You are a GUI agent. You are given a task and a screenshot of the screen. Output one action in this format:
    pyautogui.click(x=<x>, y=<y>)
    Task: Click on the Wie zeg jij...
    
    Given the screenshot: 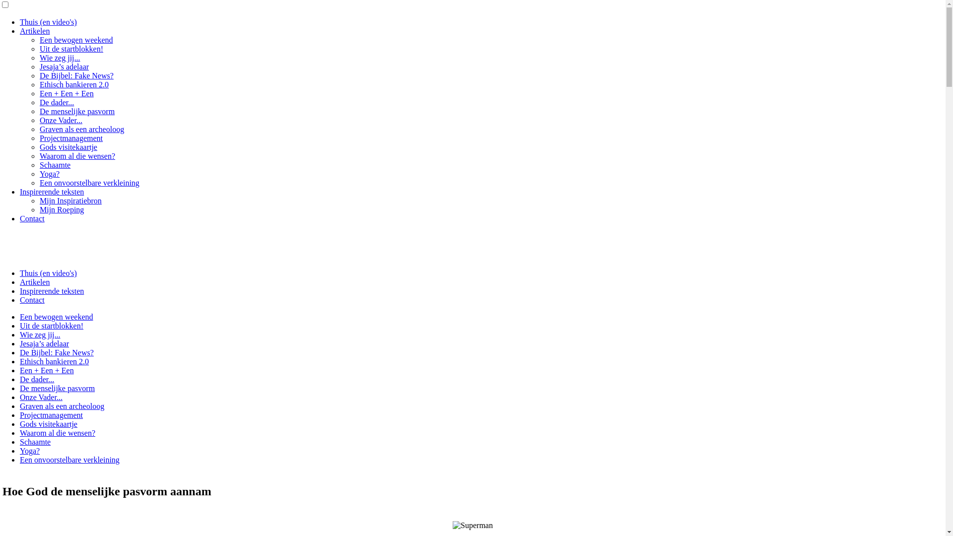 What is the action you would take?
    pyautogui.click(x=60, y=58)
    